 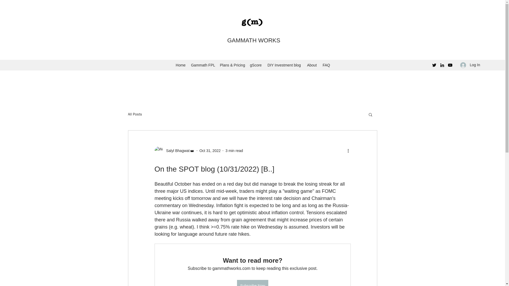 What do you see at coordinates (181, 65) in the screenshot?
I see `Home` at bounding box center [181, 65].